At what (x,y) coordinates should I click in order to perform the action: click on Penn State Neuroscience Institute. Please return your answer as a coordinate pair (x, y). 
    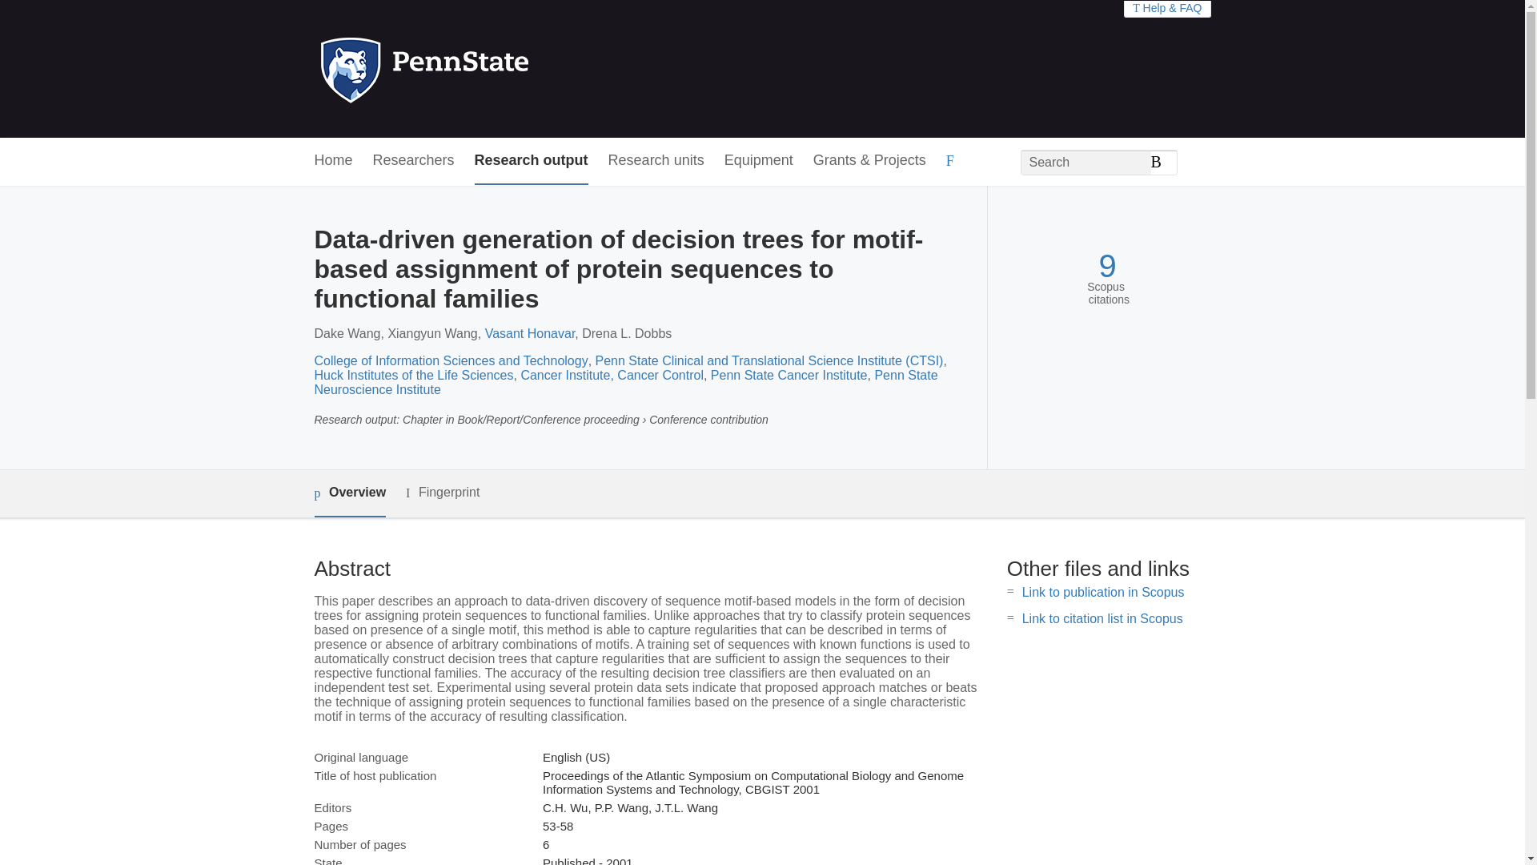
    Looking at the image, I should click on (625, 382).